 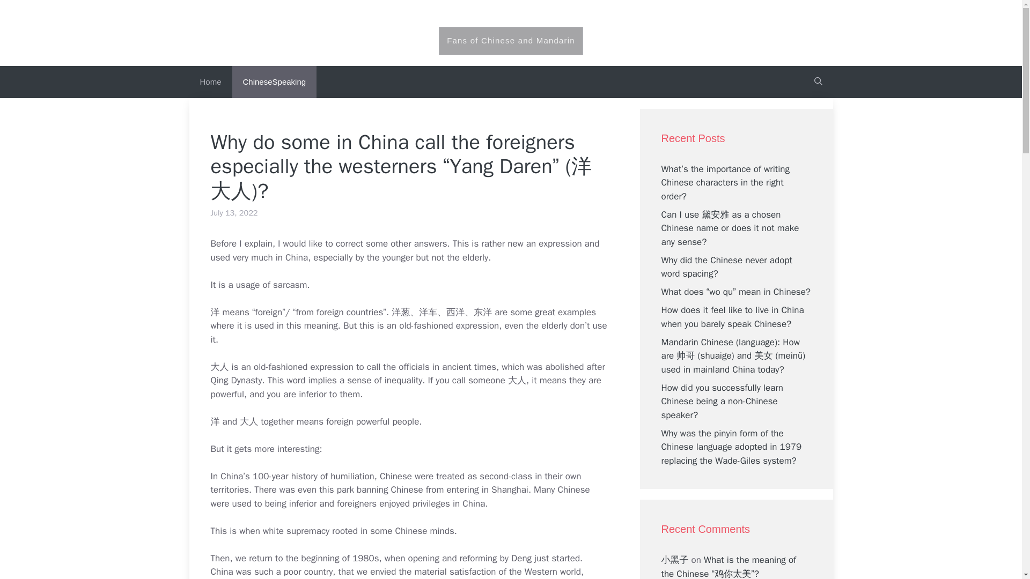 I want to click on Home, so click(x=210, y=81).